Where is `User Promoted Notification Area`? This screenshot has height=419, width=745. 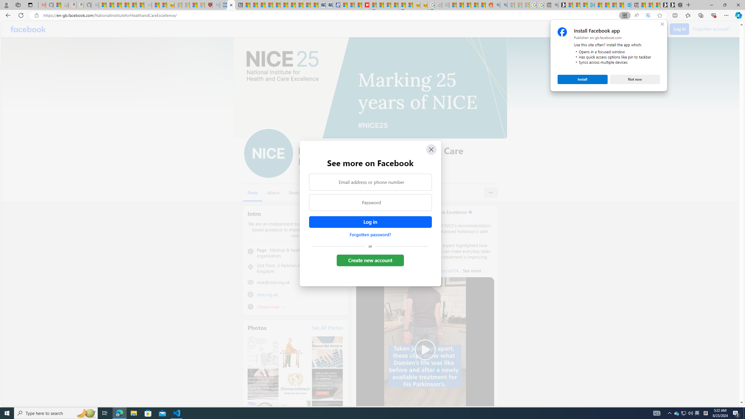 User Promoted Notification Area is located at coordinates (684, 413).